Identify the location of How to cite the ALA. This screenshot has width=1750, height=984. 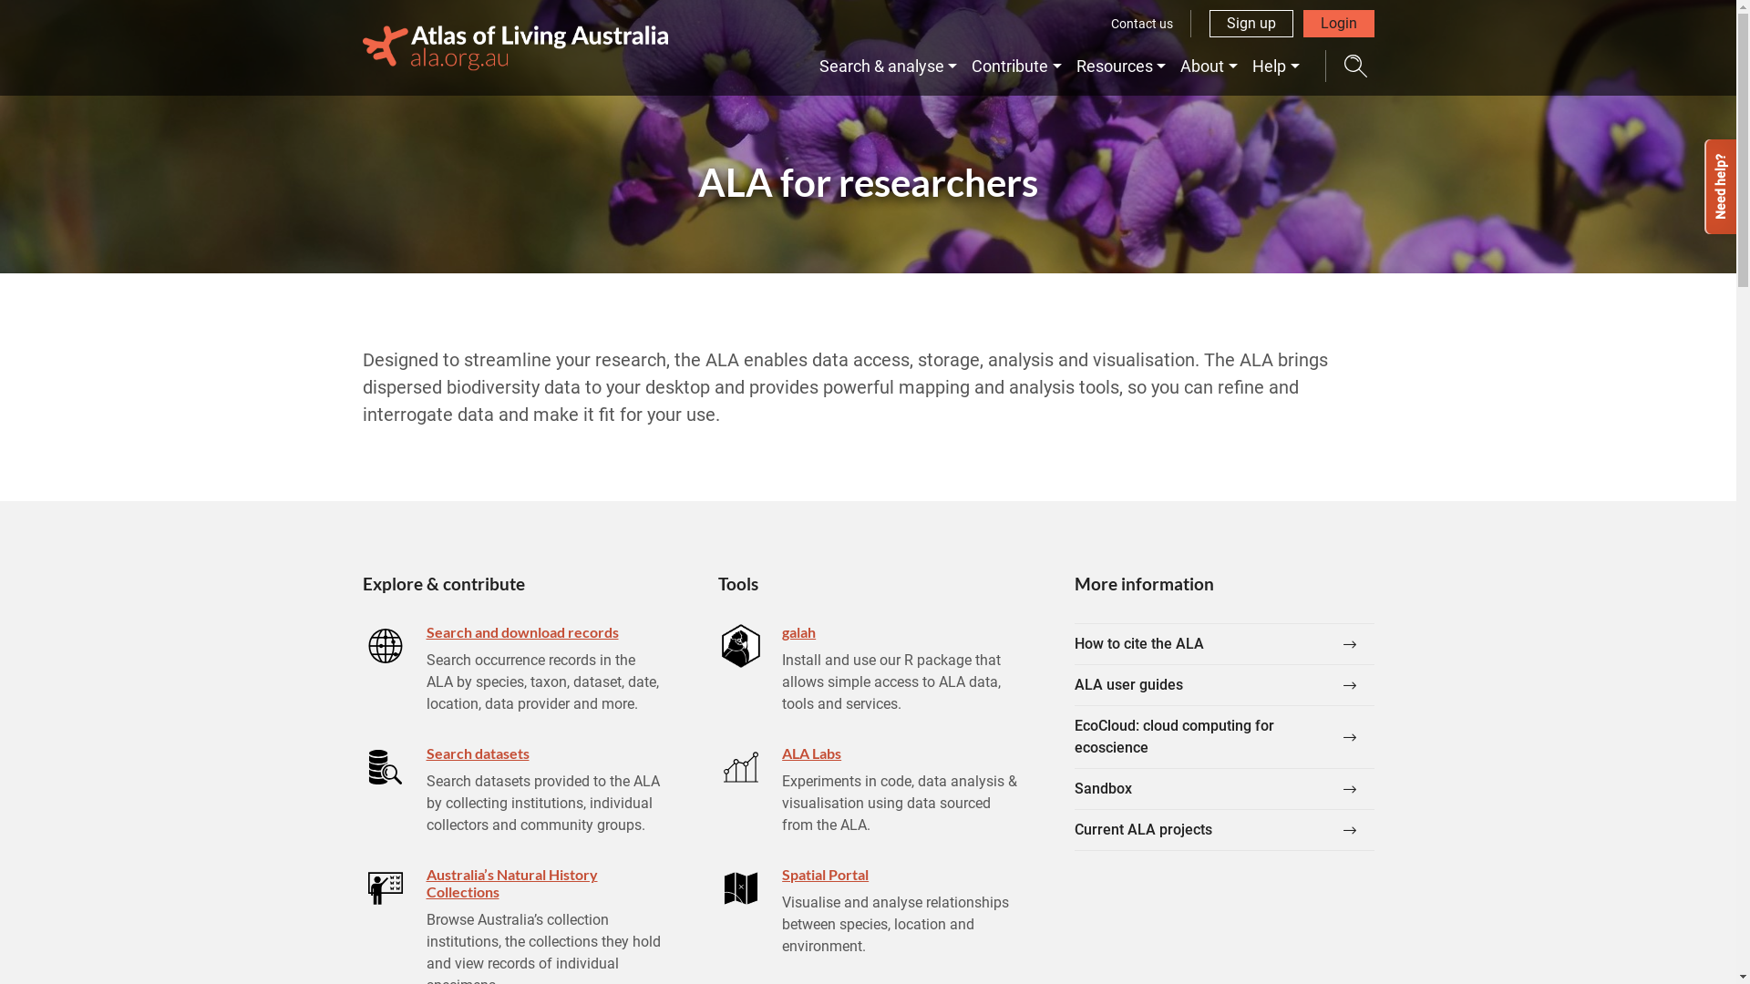
(1225, 644).